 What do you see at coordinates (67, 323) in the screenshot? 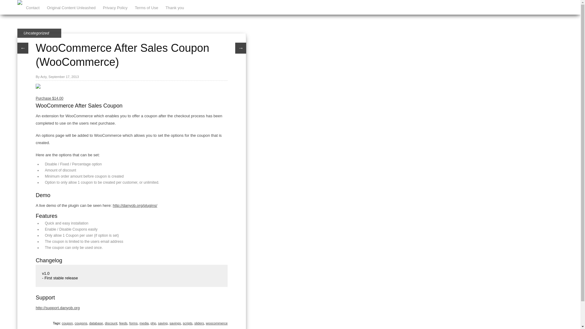
I see `coupon` at bounding box center [67, 323].